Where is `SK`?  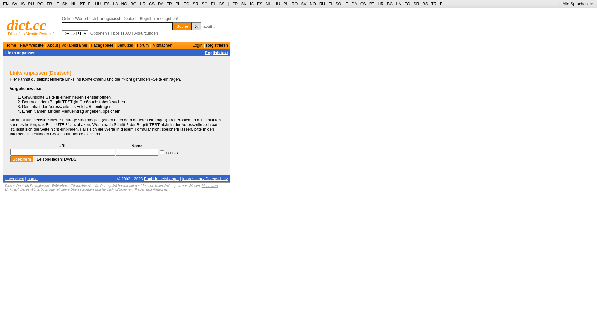 SK is located at coordinates (65, 4).